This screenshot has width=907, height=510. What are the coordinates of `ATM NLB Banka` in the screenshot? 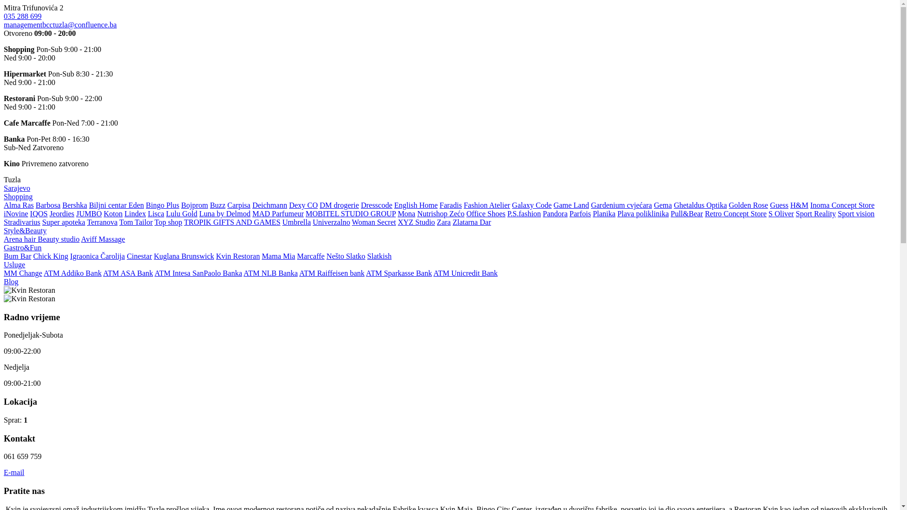 It's located at (271, 273).